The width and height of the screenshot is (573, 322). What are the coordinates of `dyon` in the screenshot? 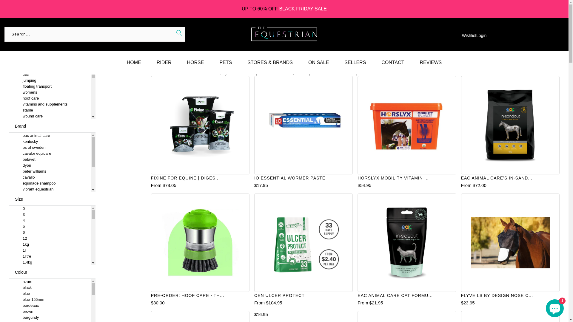 It's located at (50, 165).